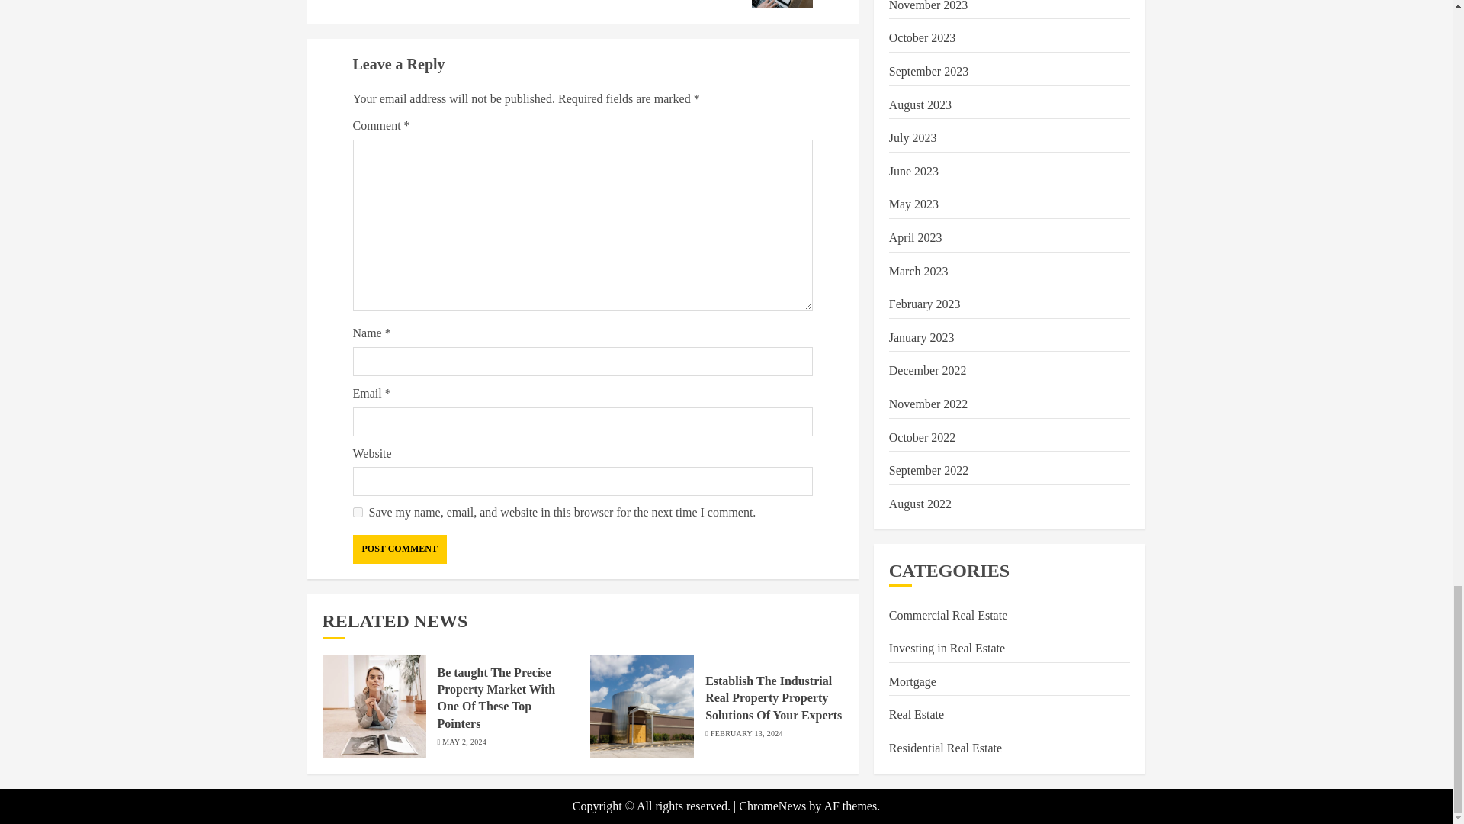  Describe the element at coordinates (400, 549) in the screenshot. I see `Post Comment` at that location.